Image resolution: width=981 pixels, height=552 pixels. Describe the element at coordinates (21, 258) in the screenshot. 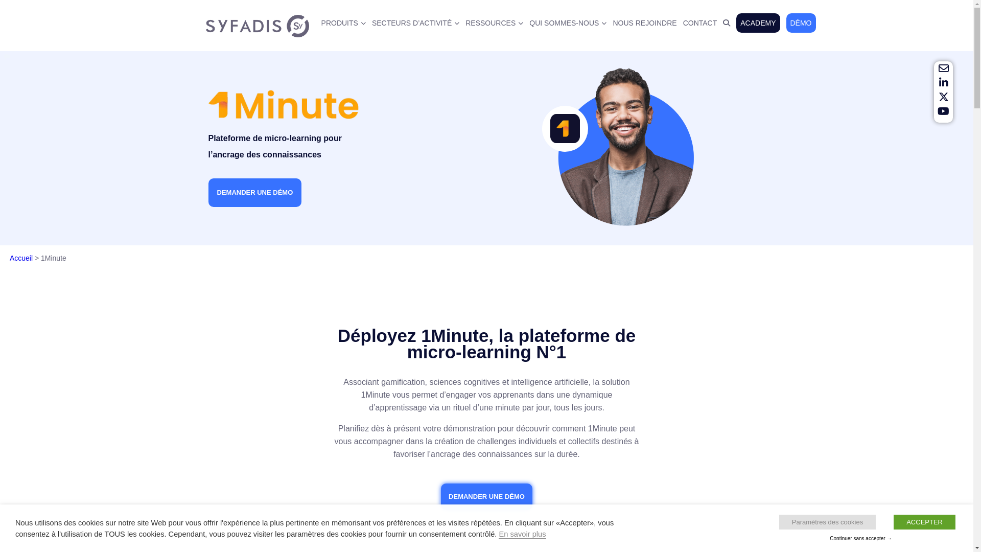

I see `Accueil` at that location.